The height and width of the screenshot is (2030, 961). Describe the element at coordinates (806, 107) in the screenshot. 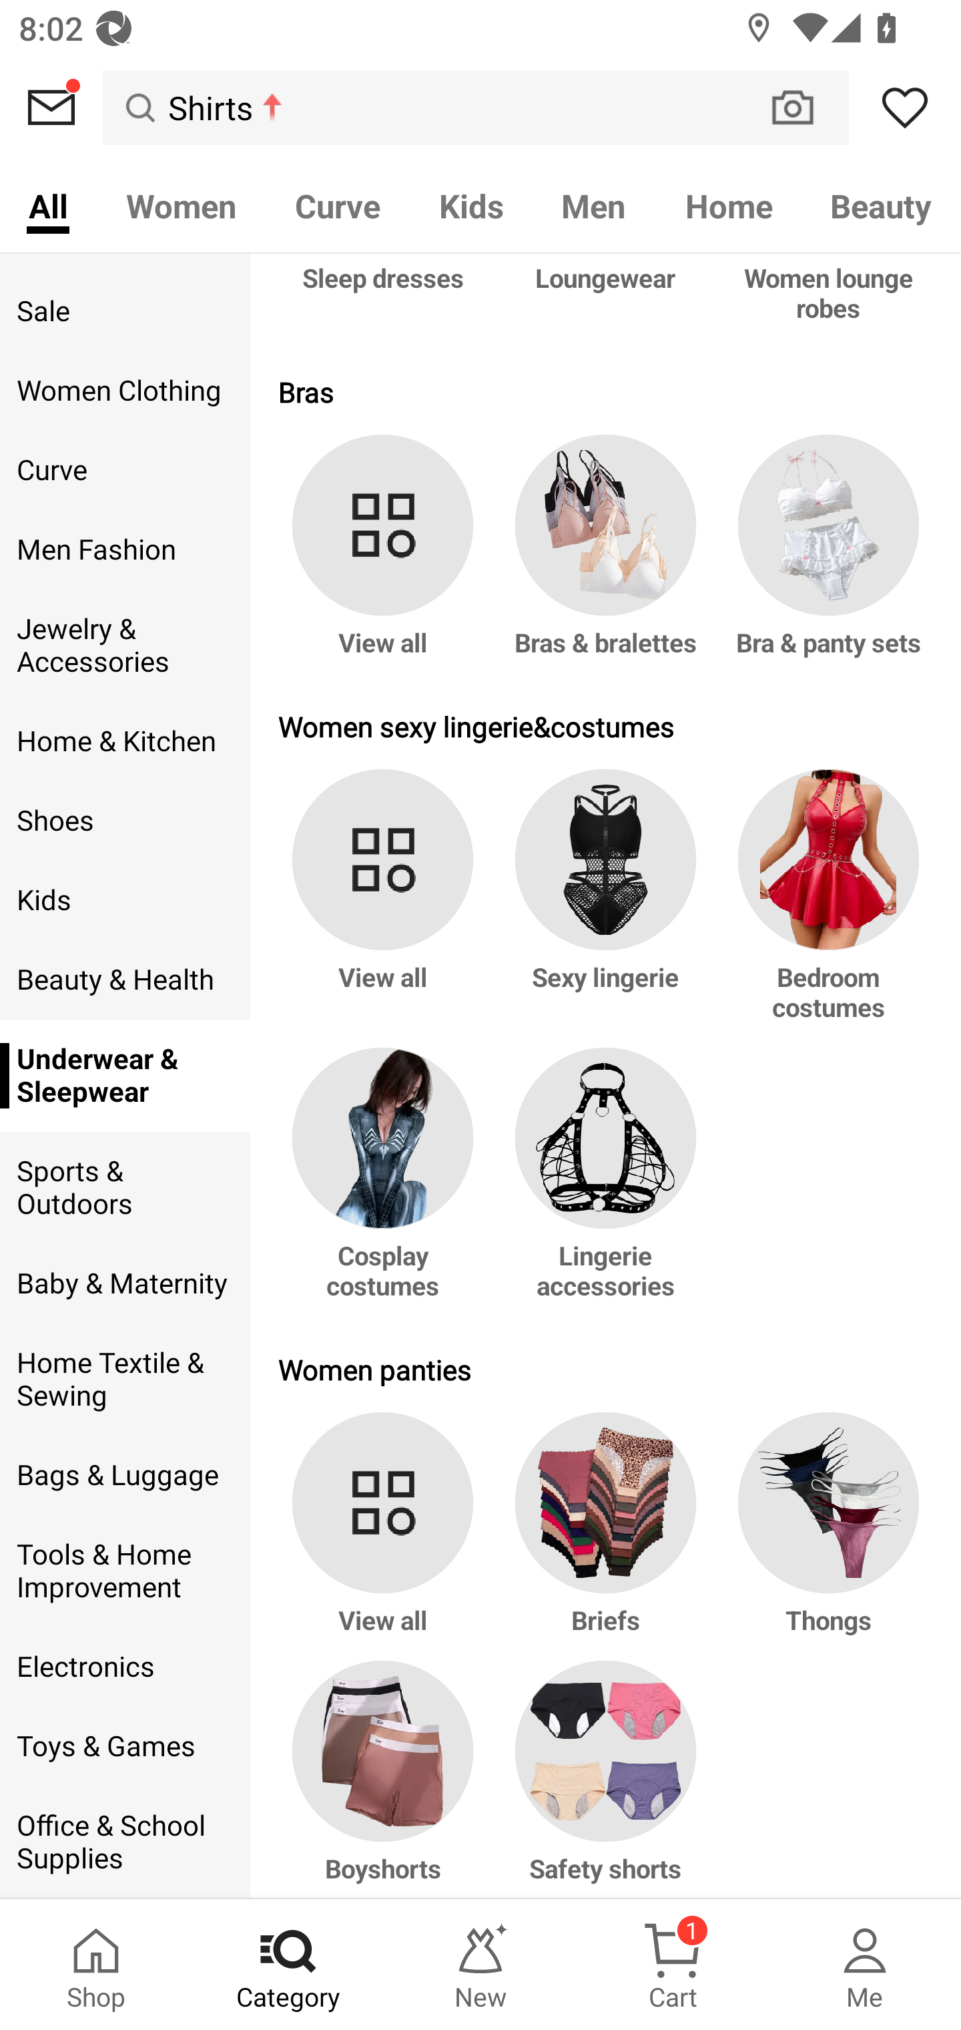

I see `VISUAL SEARCH` at that location.